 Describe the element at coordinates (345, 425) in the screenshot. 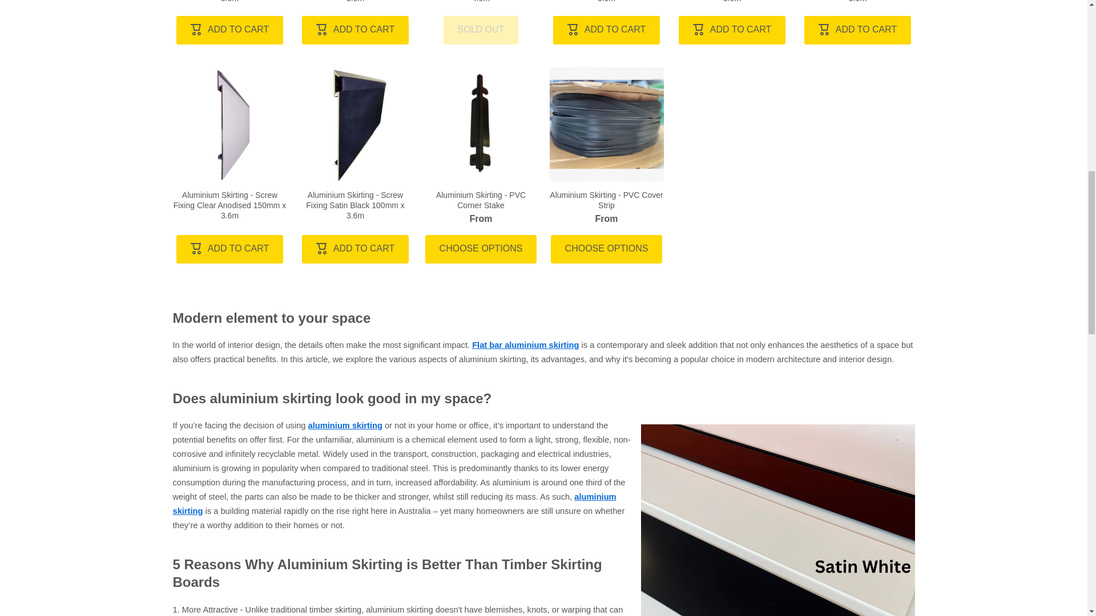

I see `Aluminium Skirting` at that location.